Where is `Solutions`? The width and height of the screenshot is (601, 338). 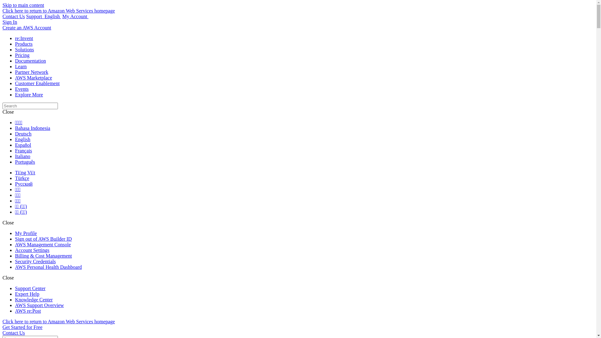
Solutions is located at coordinates (24, 49).